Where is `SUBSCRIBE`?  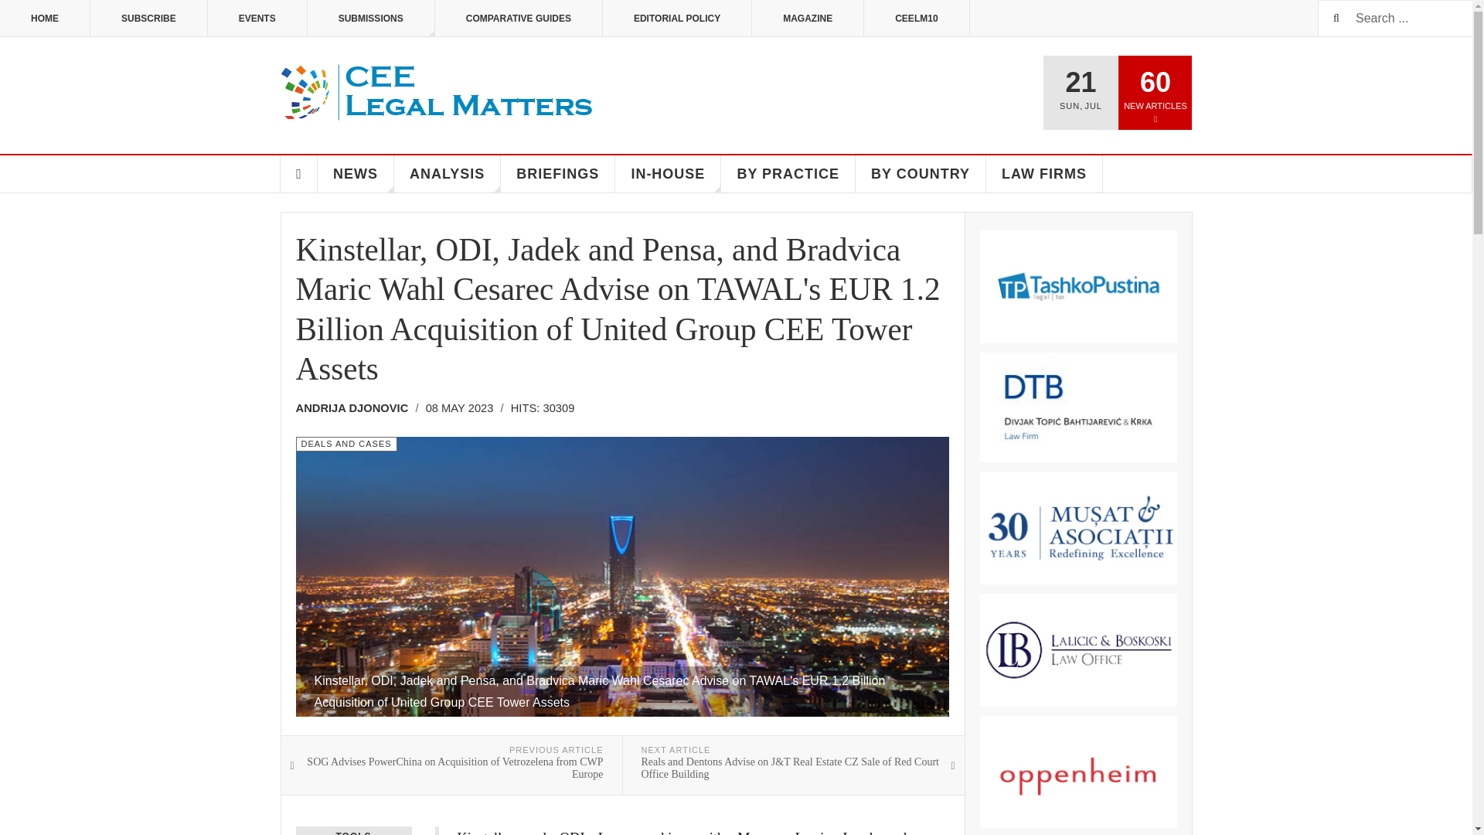
SUBSCRIBE is located at coordinates (148, 19).